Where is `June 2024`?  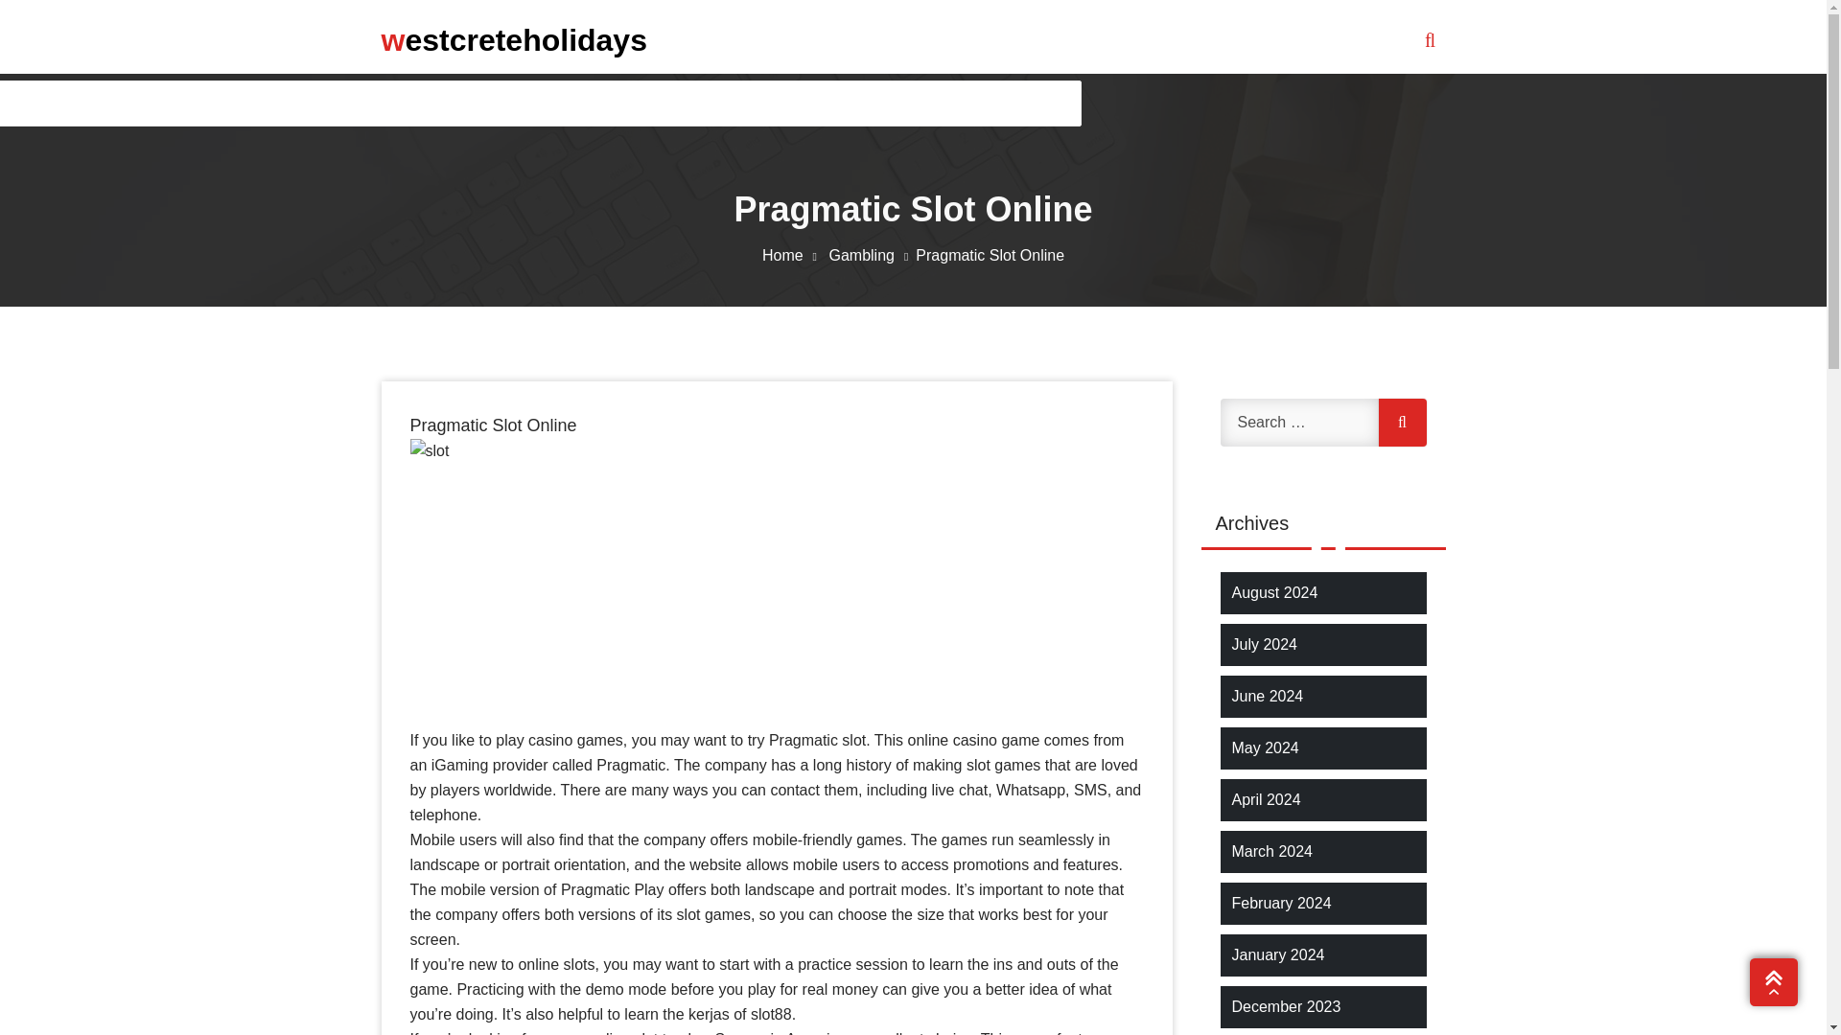 June 2024 is located at coordinates (1268, 696).